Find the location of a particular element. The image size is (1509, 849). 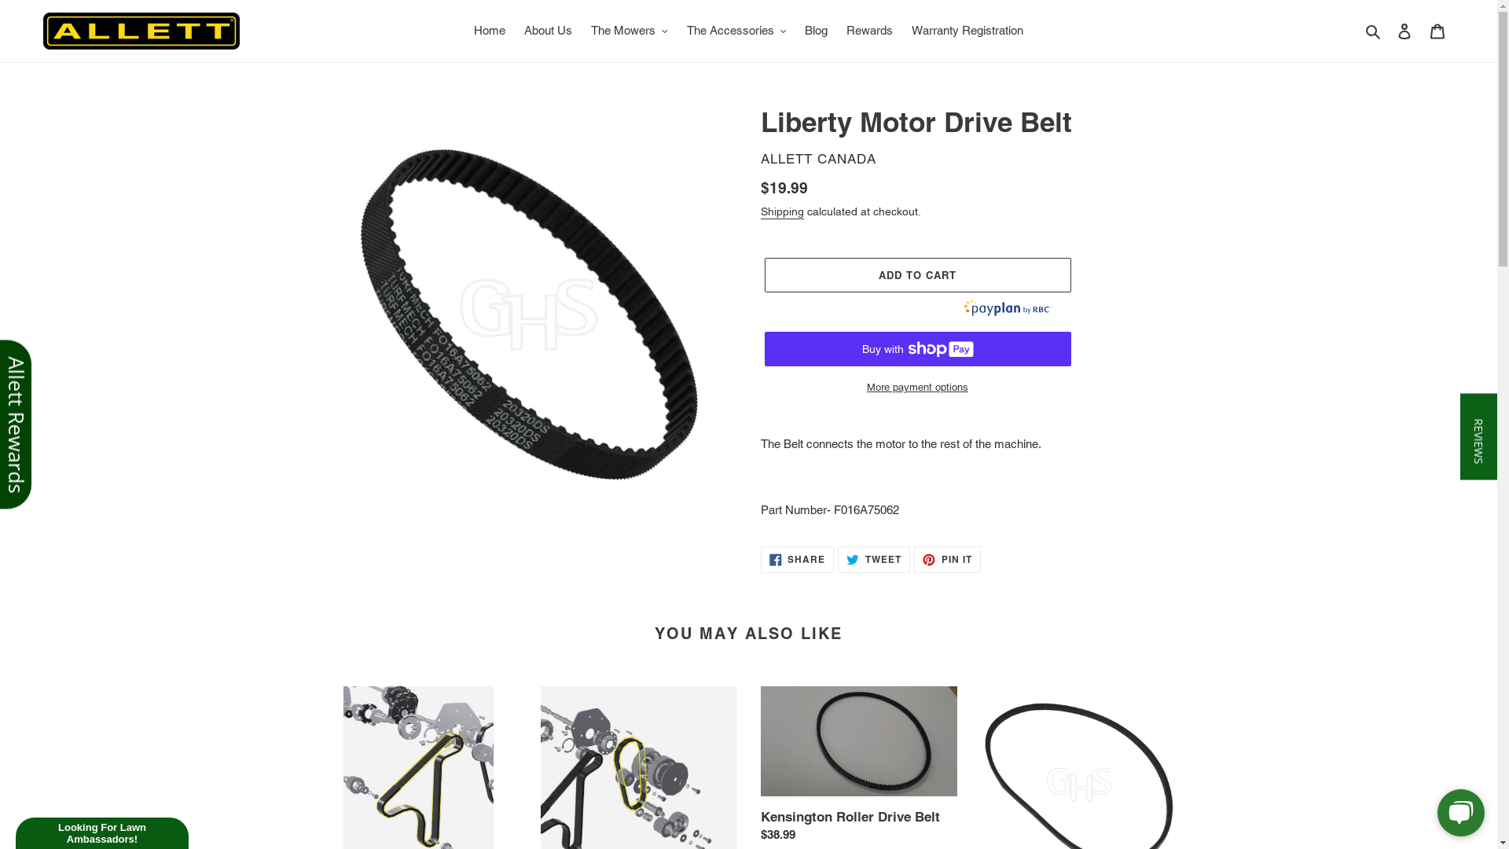

Search is located at coordinates (1374, 31).